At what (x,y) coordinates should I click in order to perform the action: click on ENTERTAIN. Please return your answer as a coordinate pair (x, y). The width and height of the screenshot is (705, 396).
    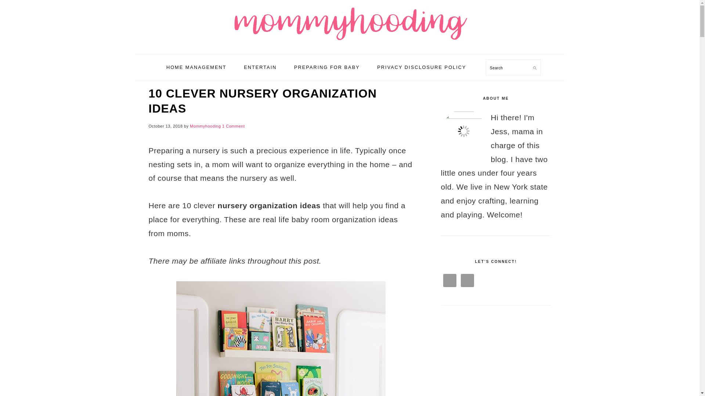
    Looking at the image, I should click on (260, 67).